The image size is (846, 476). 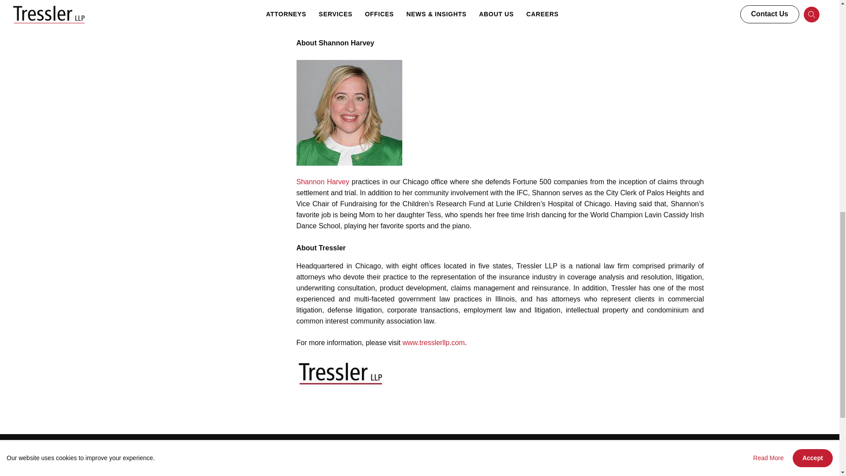 What do you see at coordinates (434, 342) in the screenshot?
I see `www.tresslerllp.com` at bounding box center [434, 342].